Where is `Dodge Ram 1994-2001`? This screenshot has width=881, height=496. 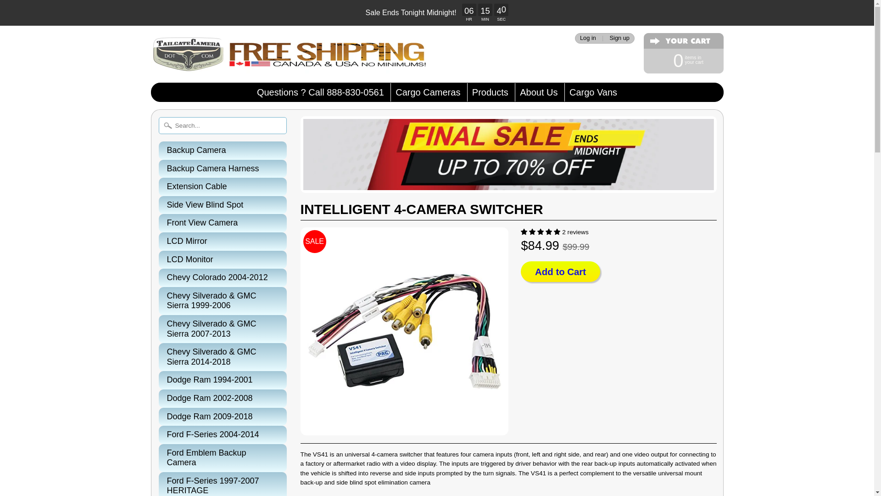
Dodge Ram 1994-2001 is located at coordinates (223, 434).